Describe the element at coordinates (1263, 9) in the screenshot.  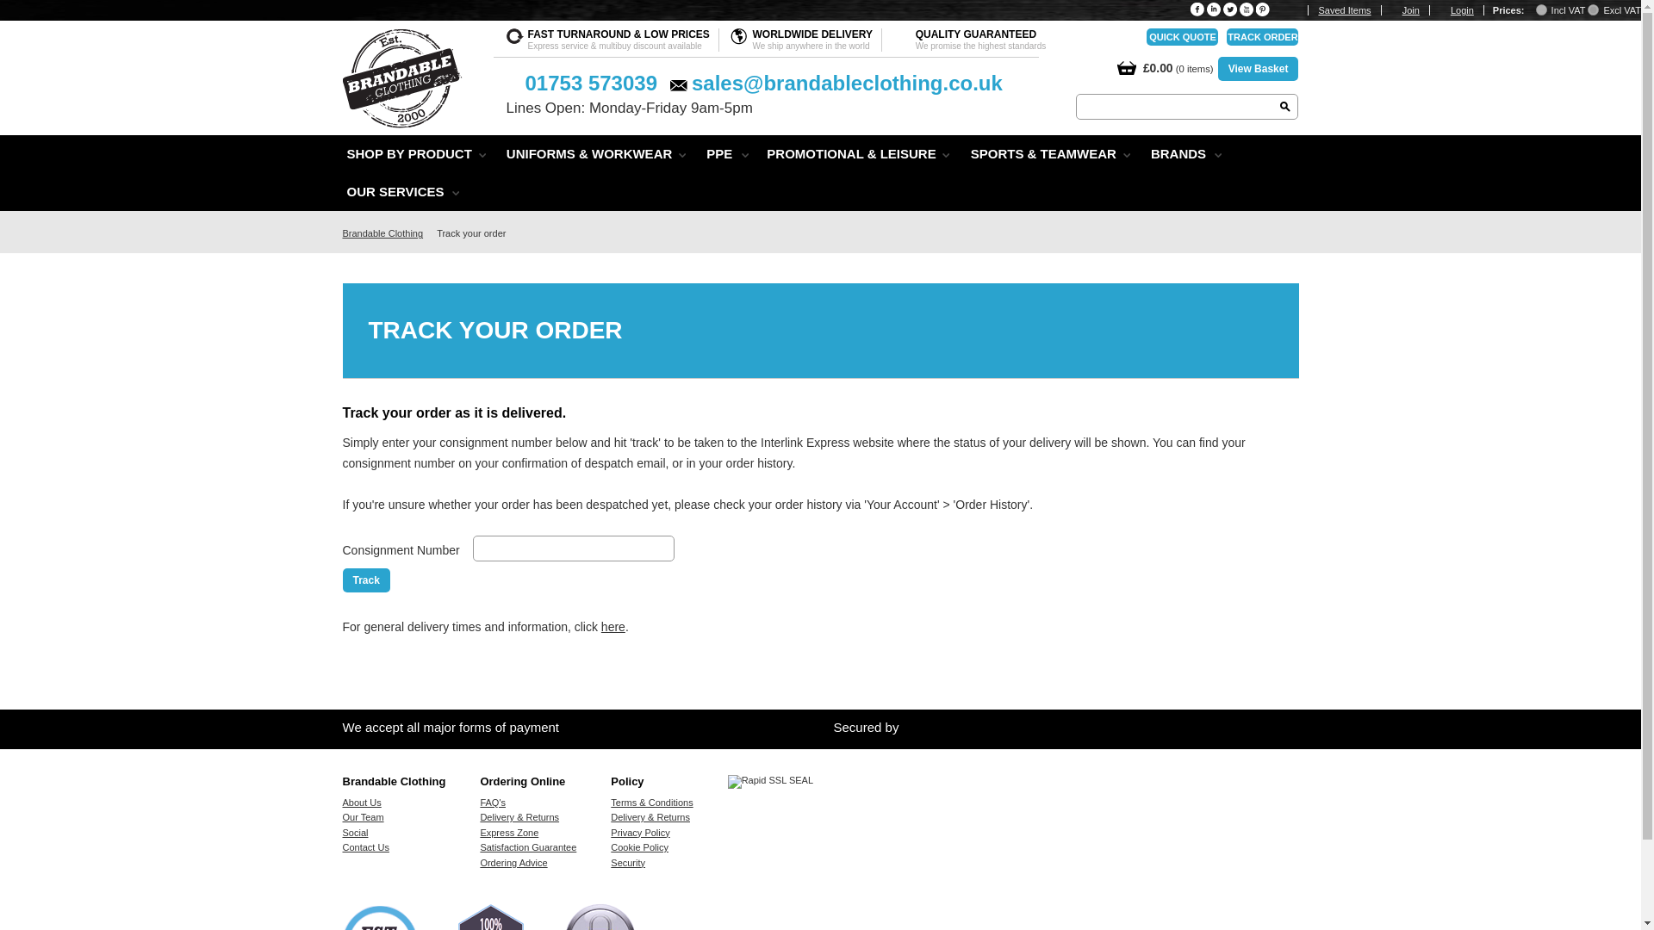
I see `Follow us on Pinterest` at that location.